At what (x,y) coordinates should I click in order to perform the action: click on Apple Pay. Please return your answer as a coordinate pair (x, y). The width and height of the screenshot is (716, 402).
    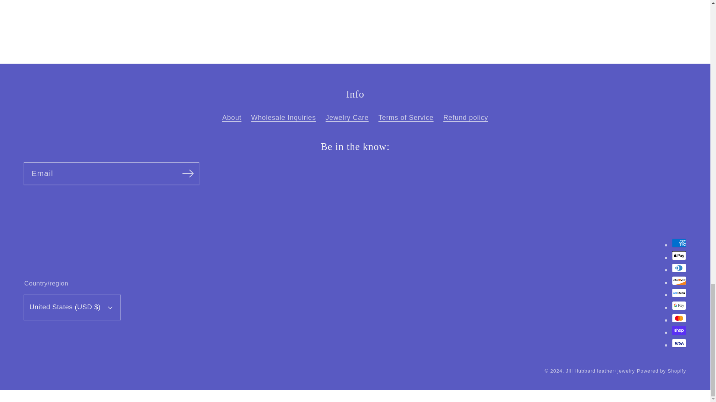
    Looking at the image, I should click on (679, 255).